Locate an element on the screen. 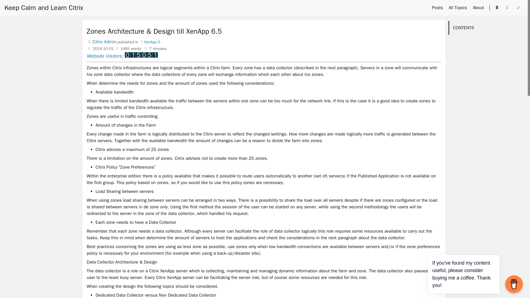  XenApp 5 is located at coordinates (150, 42).